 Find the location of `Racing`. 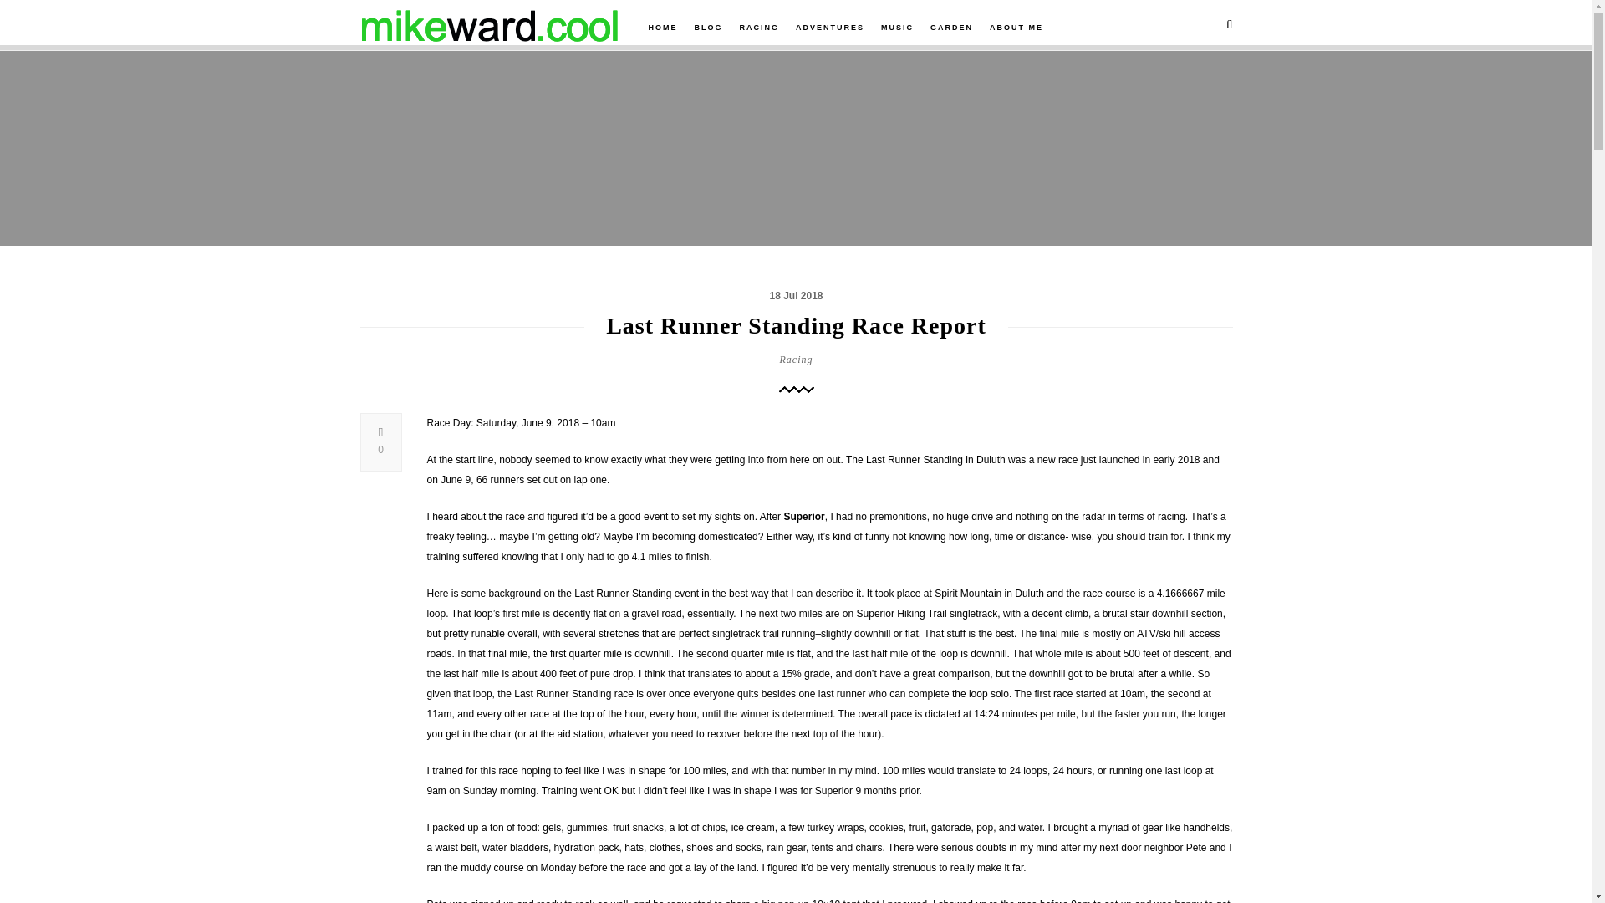

Racing is located at coordinates (795, 359).